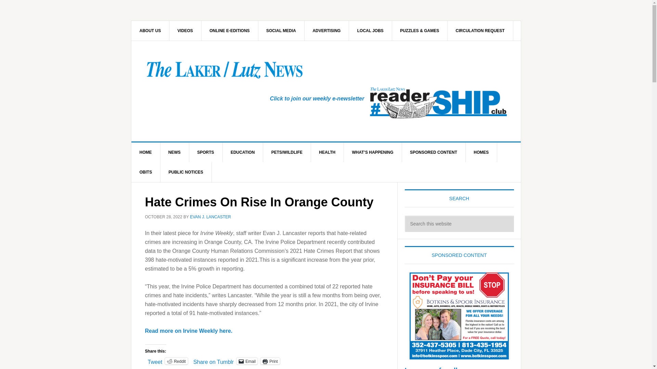 This screenshot has width=657, height=369. I want to click on LOCAL JOBS, so click(370, 30).